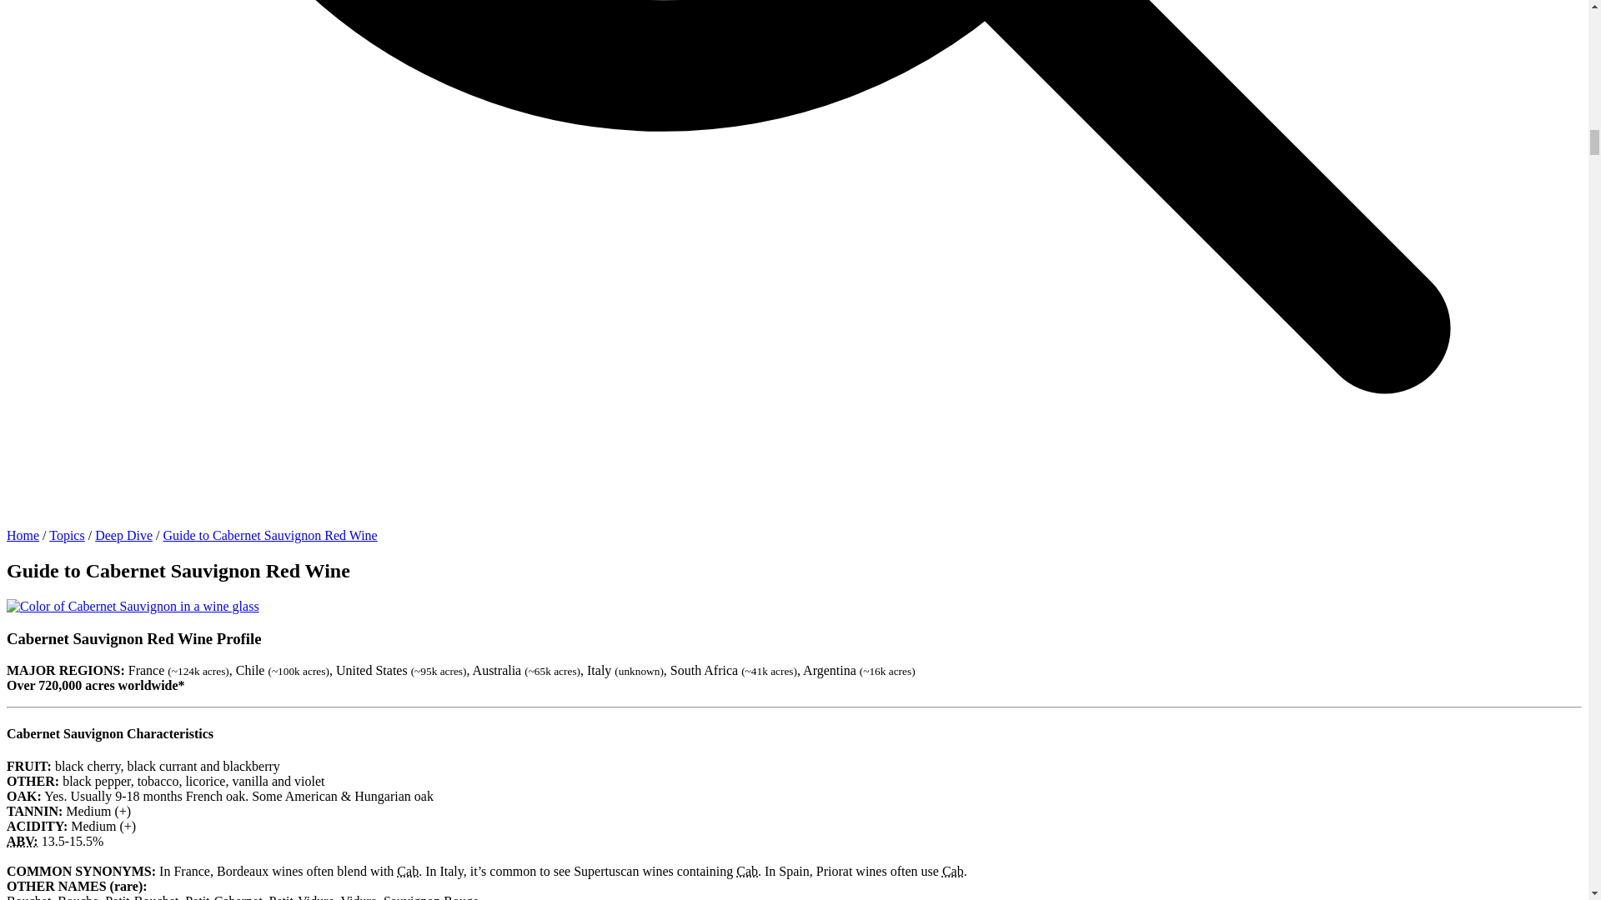 This screenshot has height=900, width=1601. Describe the element at coordinates (22, 842) in the screenshot. I see `Alcohol by Volume` at that location.